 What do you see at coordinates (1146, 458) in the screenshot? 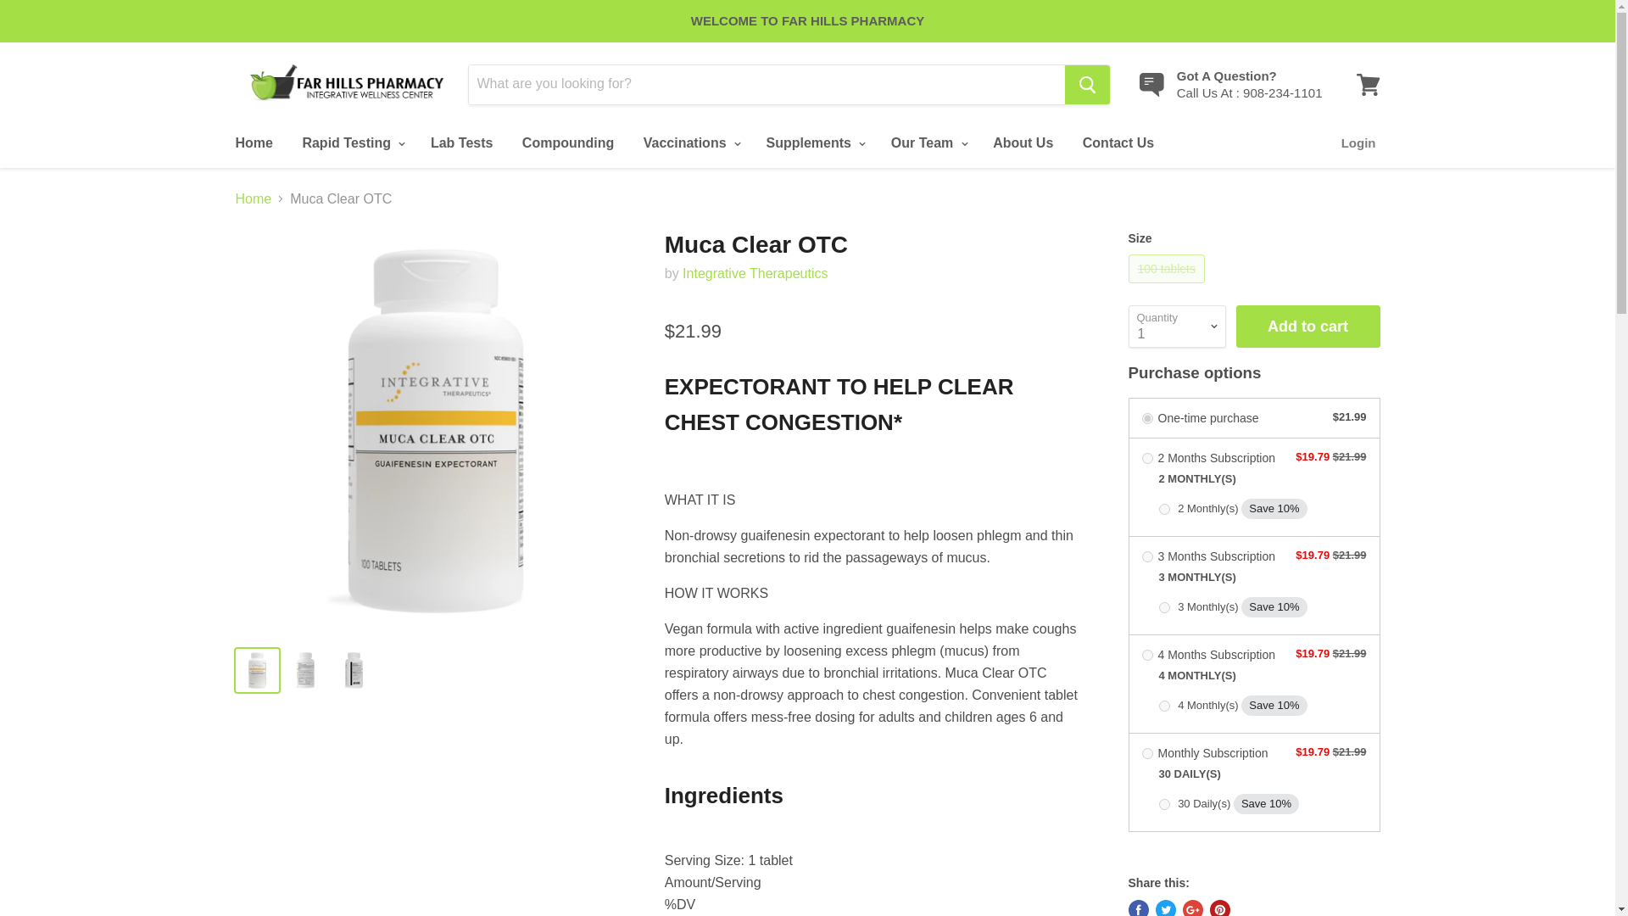
I see `2 Months Subscription` at bounding box center [1146, 458].